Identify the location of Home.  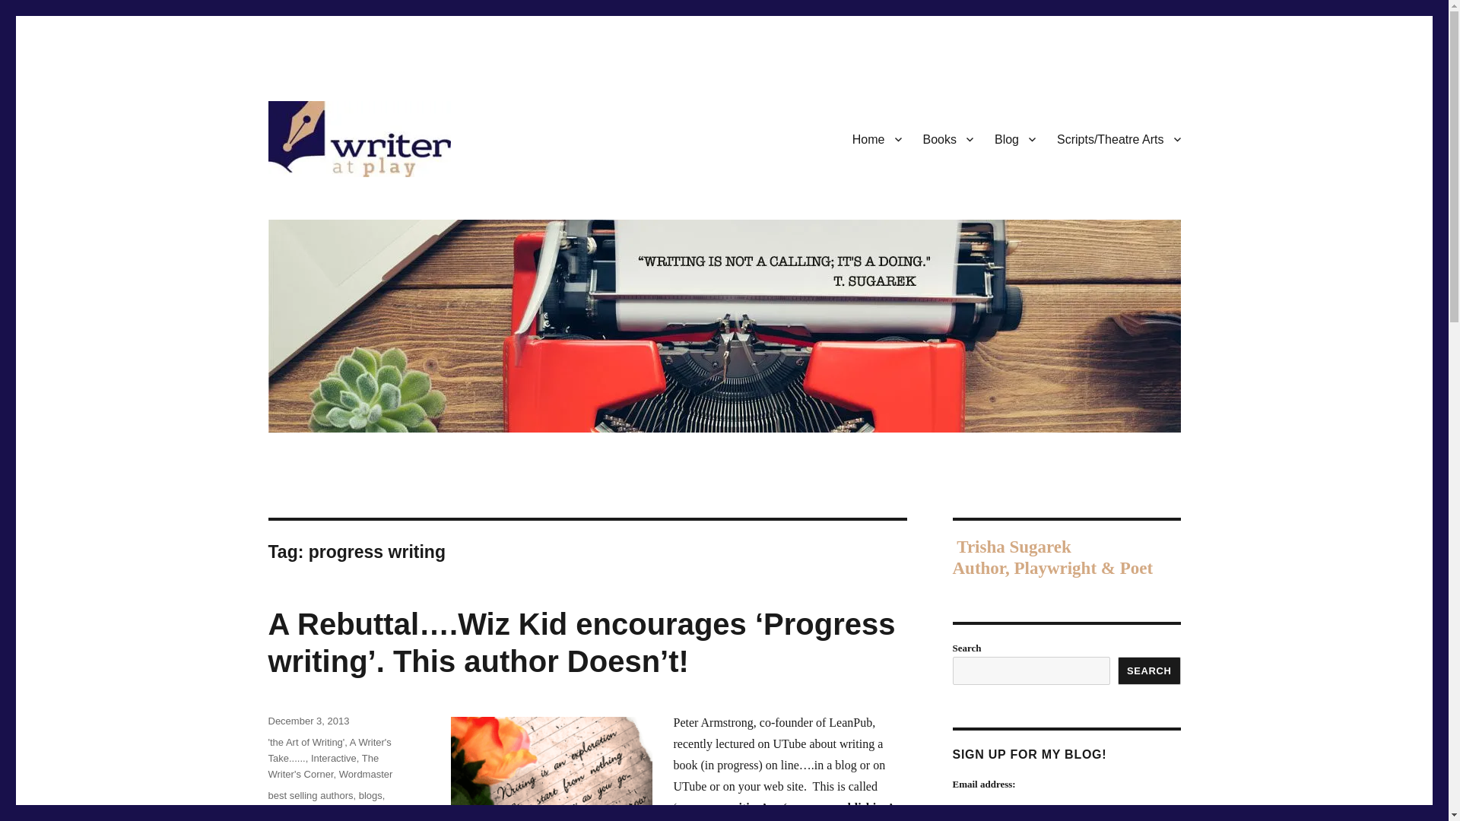
(878, 122).